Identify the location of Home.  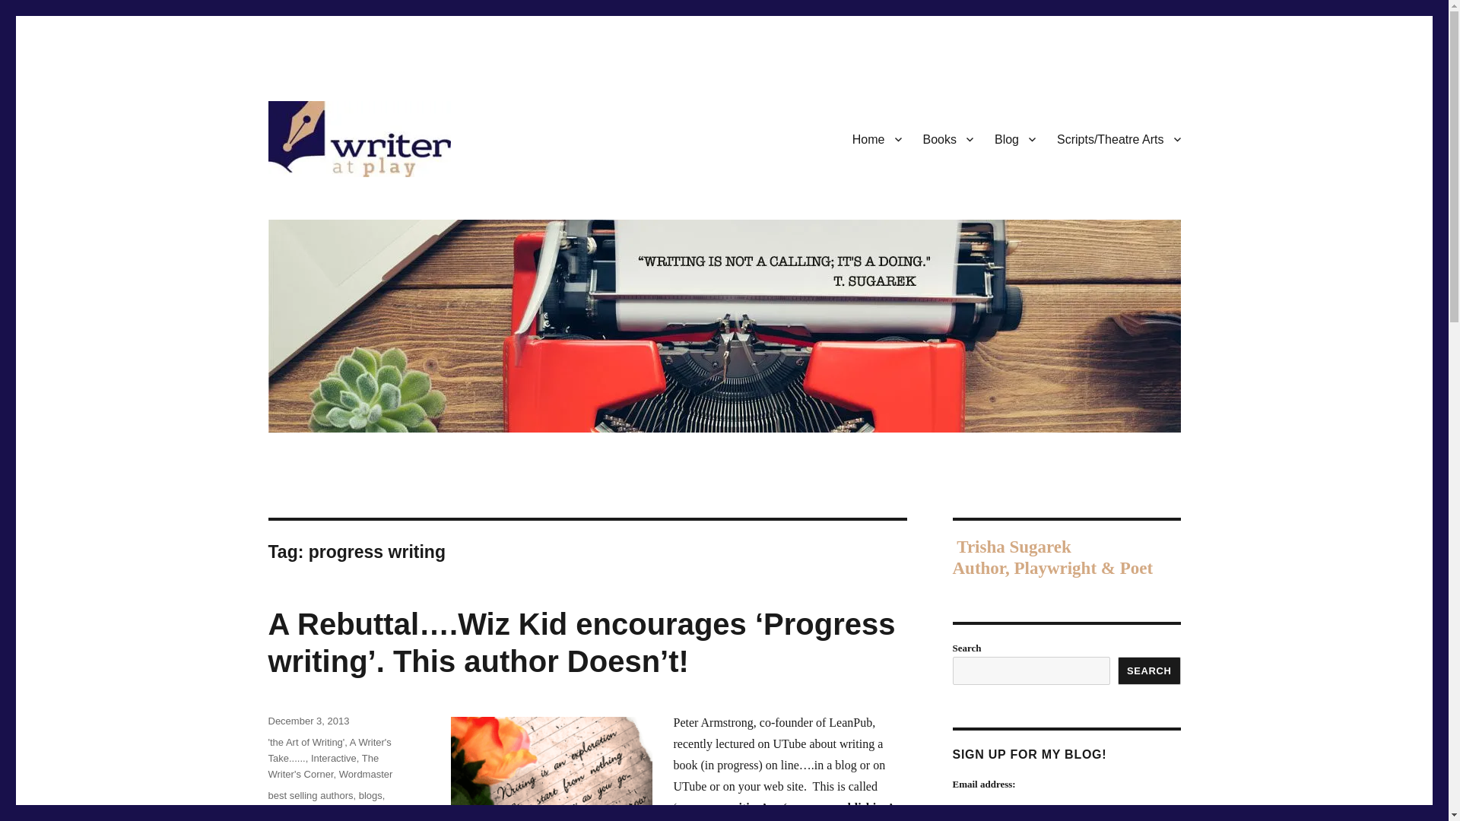
(878, 122).